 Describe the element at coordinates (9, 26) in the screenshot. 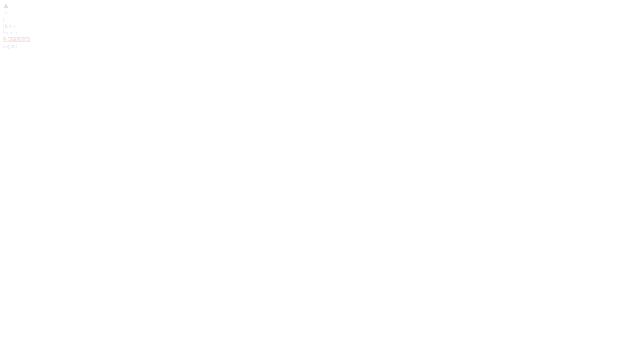

I see `Home` at that location.